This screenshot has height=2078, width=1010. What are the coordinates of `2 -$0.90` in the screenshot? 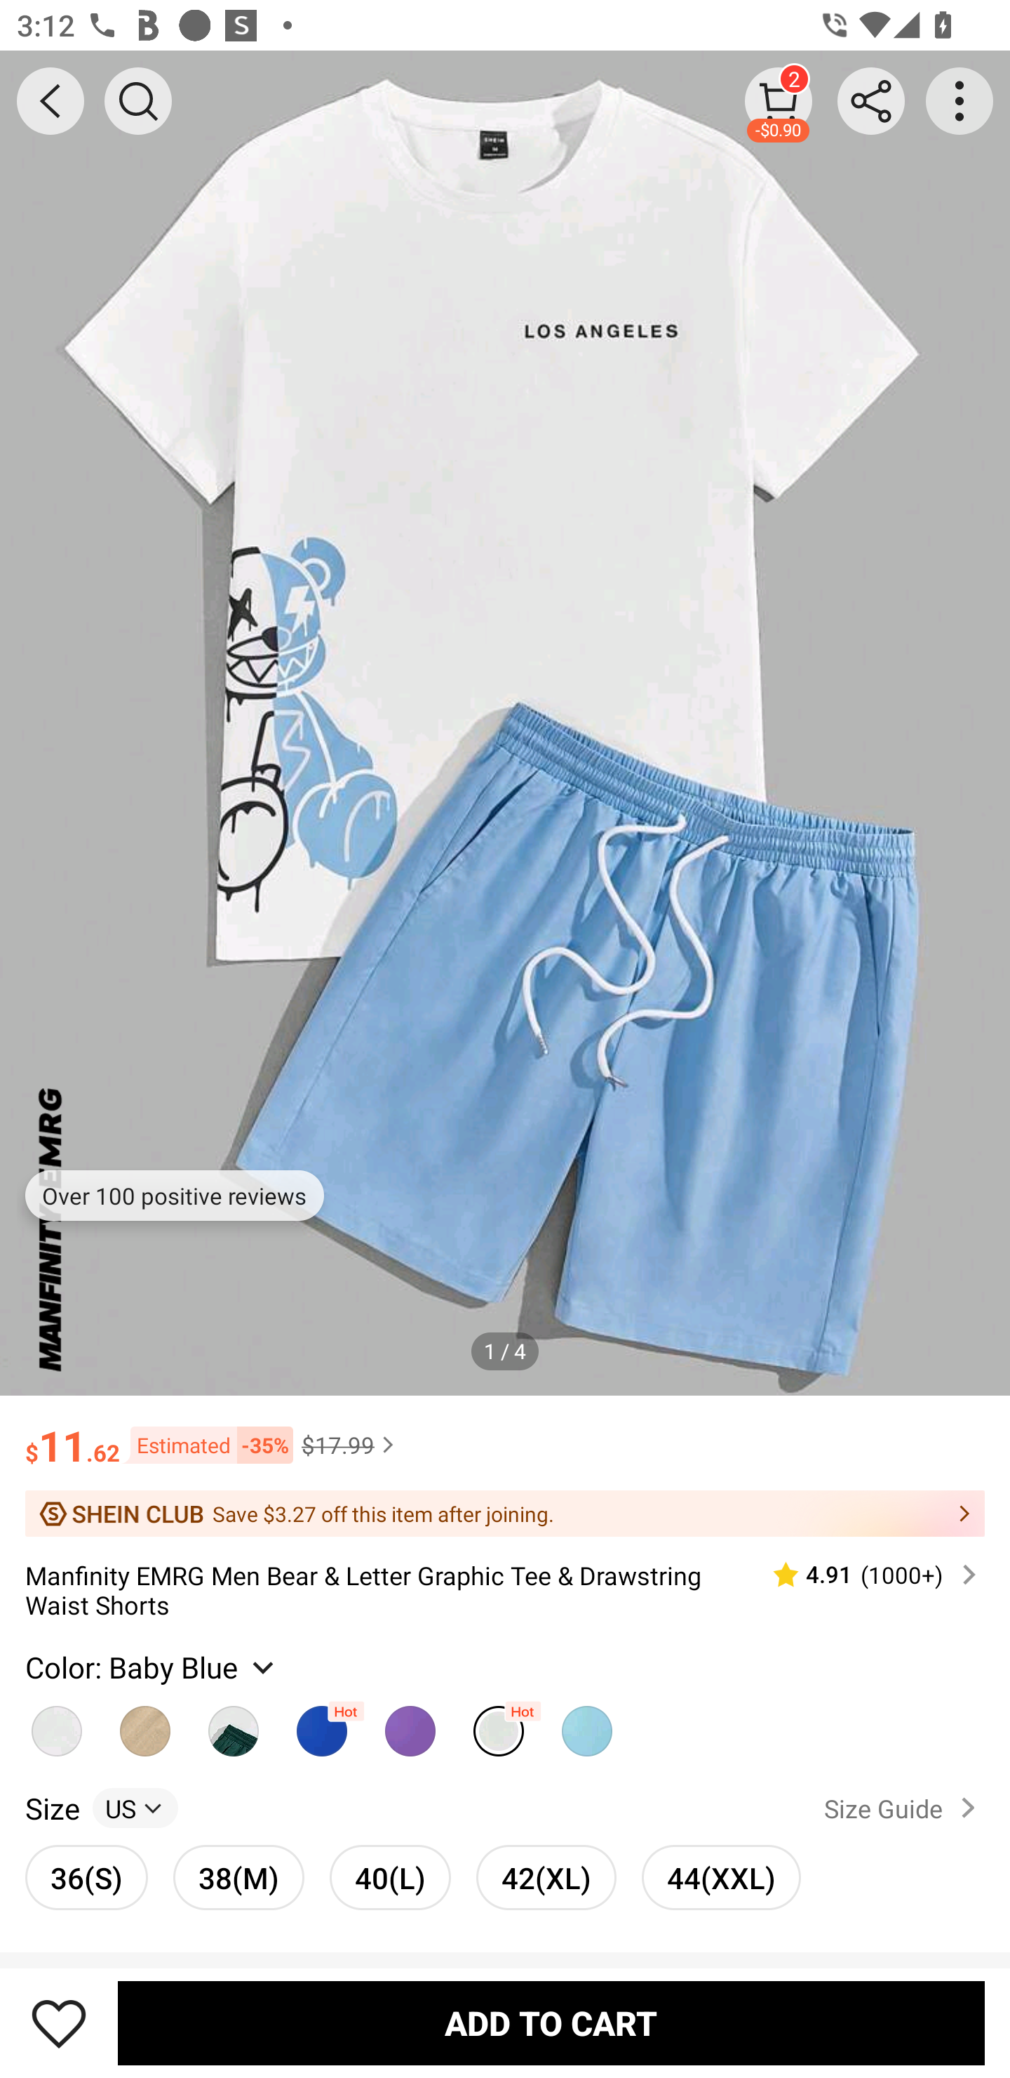 It's located at (779, 100).